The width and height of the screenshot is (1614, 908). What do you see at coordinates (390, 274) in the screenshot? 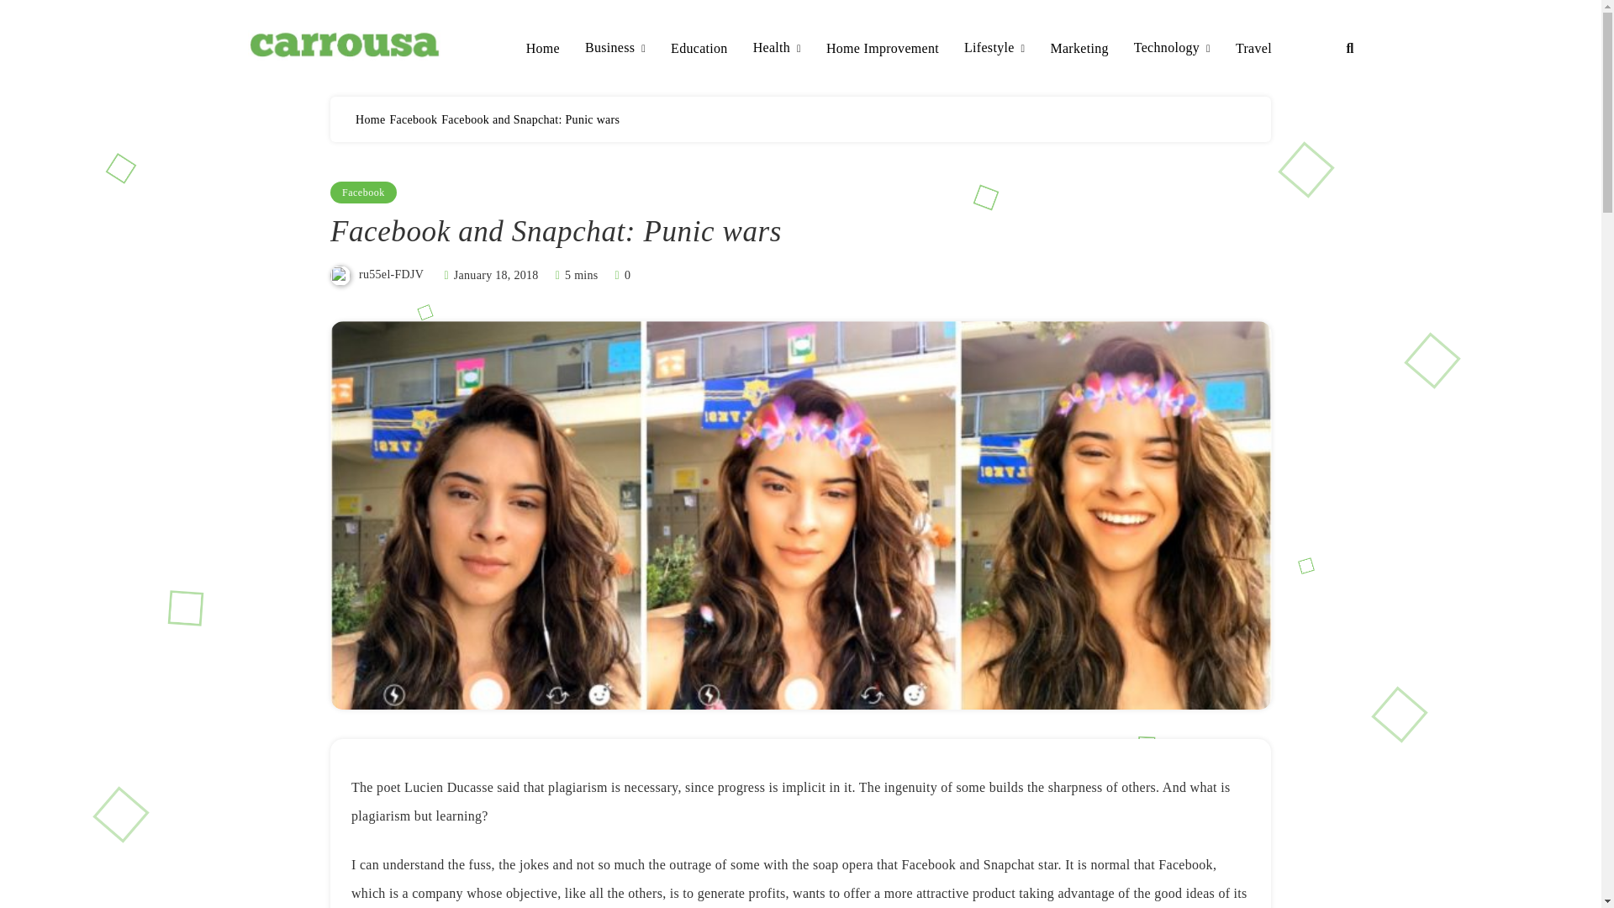
I see `ru55el-FDJV` at bounding box center [390, 274].